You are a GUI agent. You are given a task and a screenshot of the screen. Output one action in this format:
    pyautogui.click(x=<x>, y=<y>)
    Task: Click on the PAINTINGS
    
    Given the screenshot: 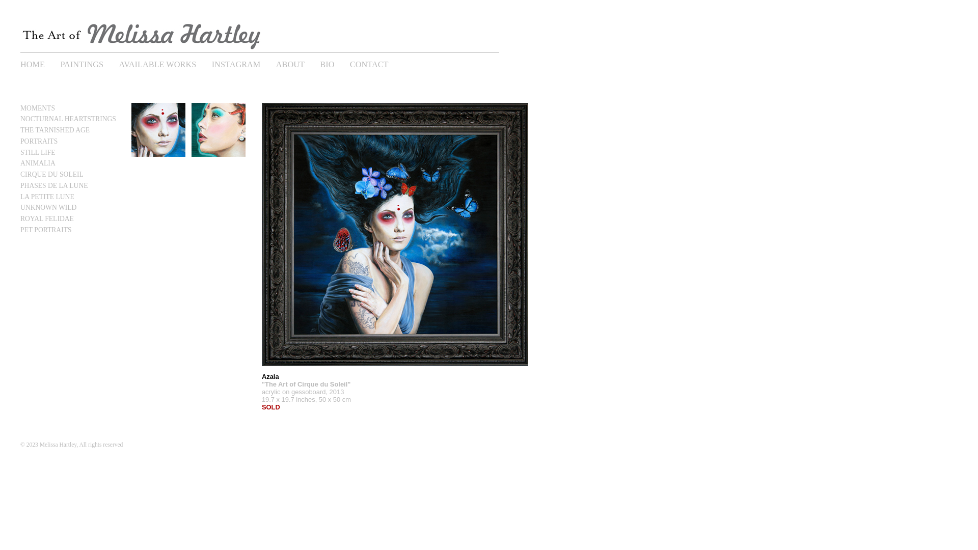 What is the action you would take?
    pyautogui.click(x=89, y=62)
    